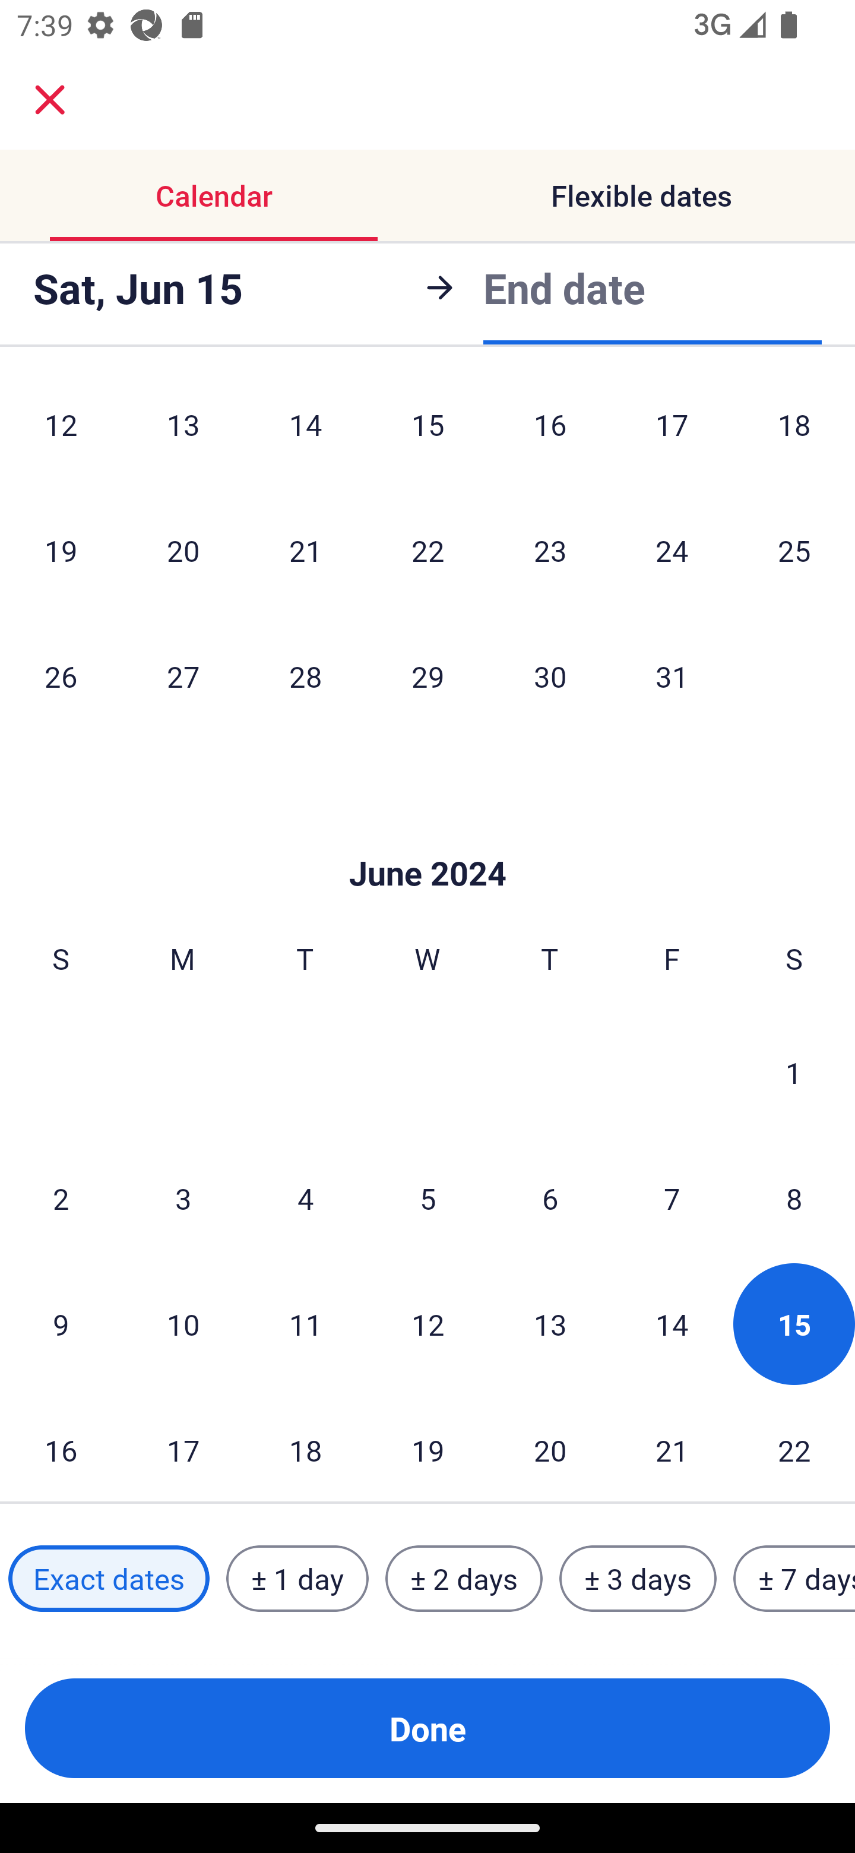 Image resolution: width=855 pixels, height=1853 pixels. Describe the element at coordinates (794, 1073) in the screenshot. I see `1 Saturday, June 1, 2024` at that location.